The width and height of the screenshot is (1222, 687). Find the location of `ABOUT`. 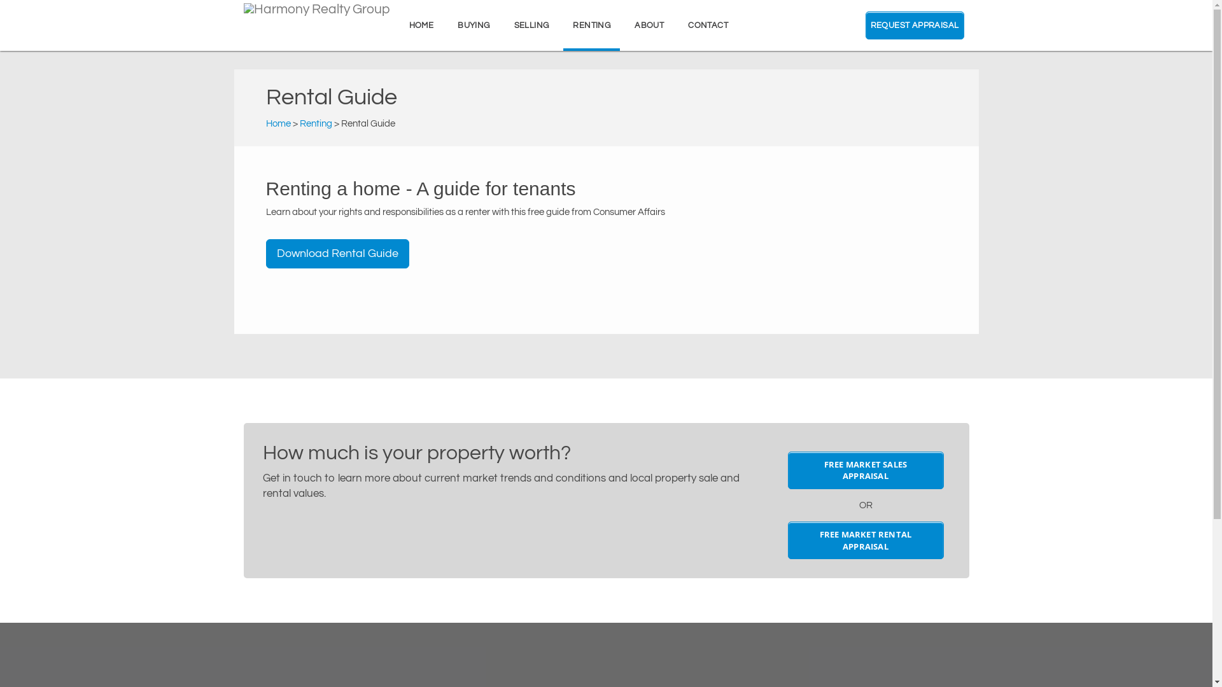

ABOUT is located at coordinates (649, 25).